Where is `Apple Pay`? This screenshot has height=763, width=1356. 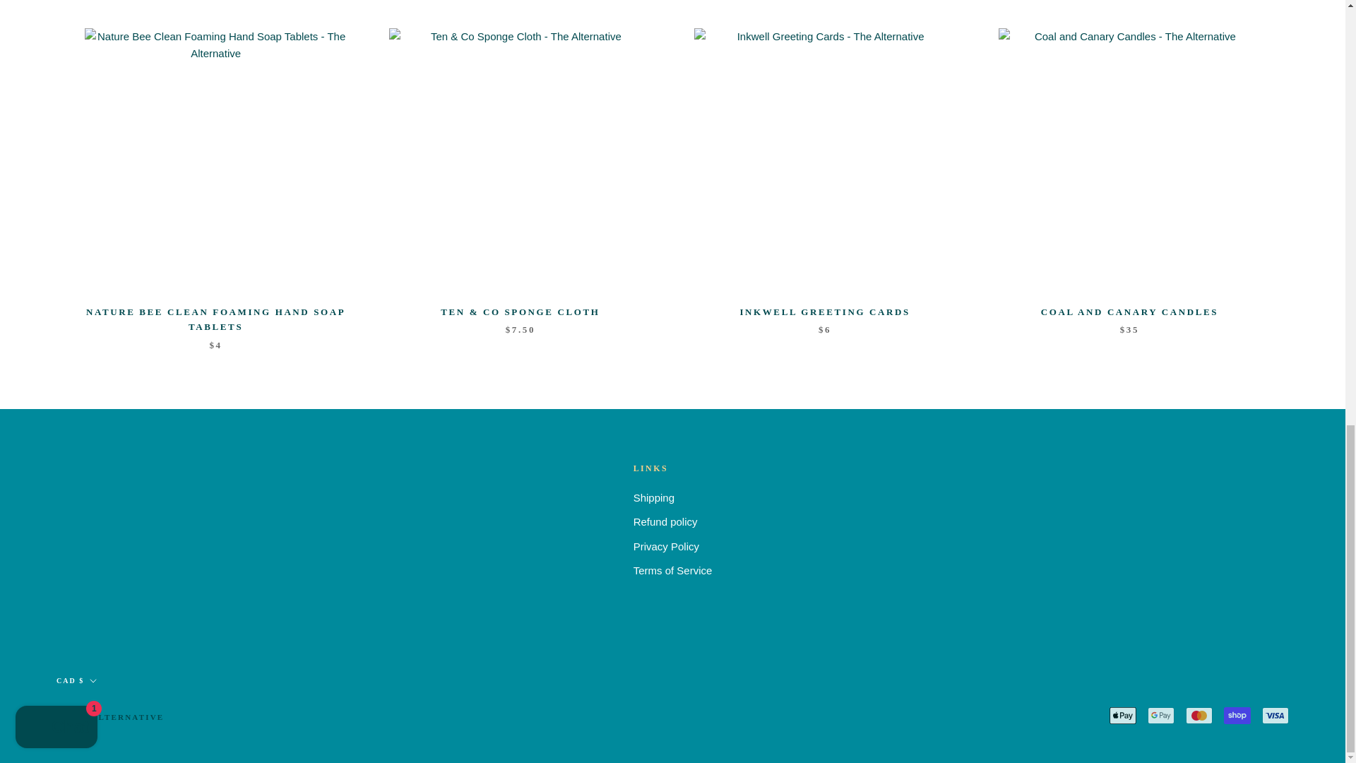
Apple Pay is located at coordinates (1122, 715).